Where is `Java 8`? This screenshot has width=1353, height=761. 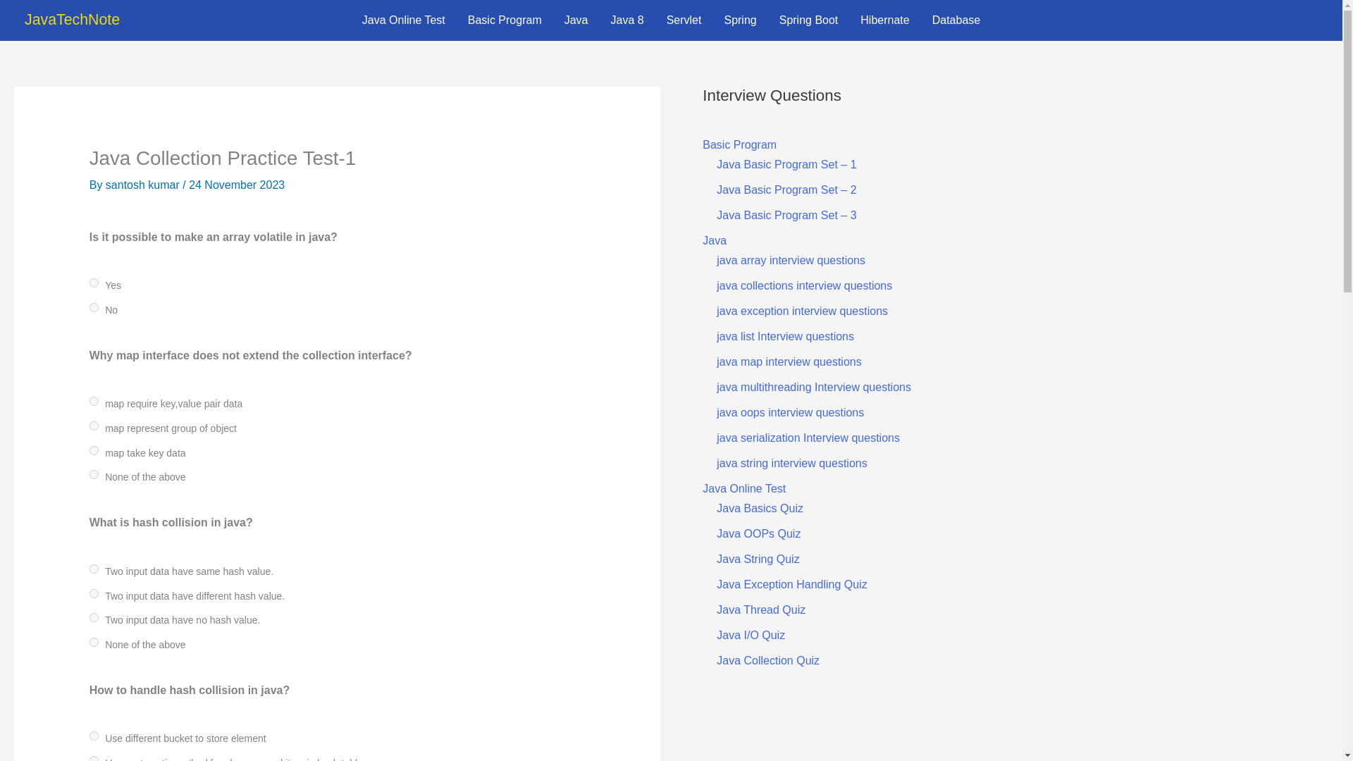
Java 8 is located at coordinates (627, 20).